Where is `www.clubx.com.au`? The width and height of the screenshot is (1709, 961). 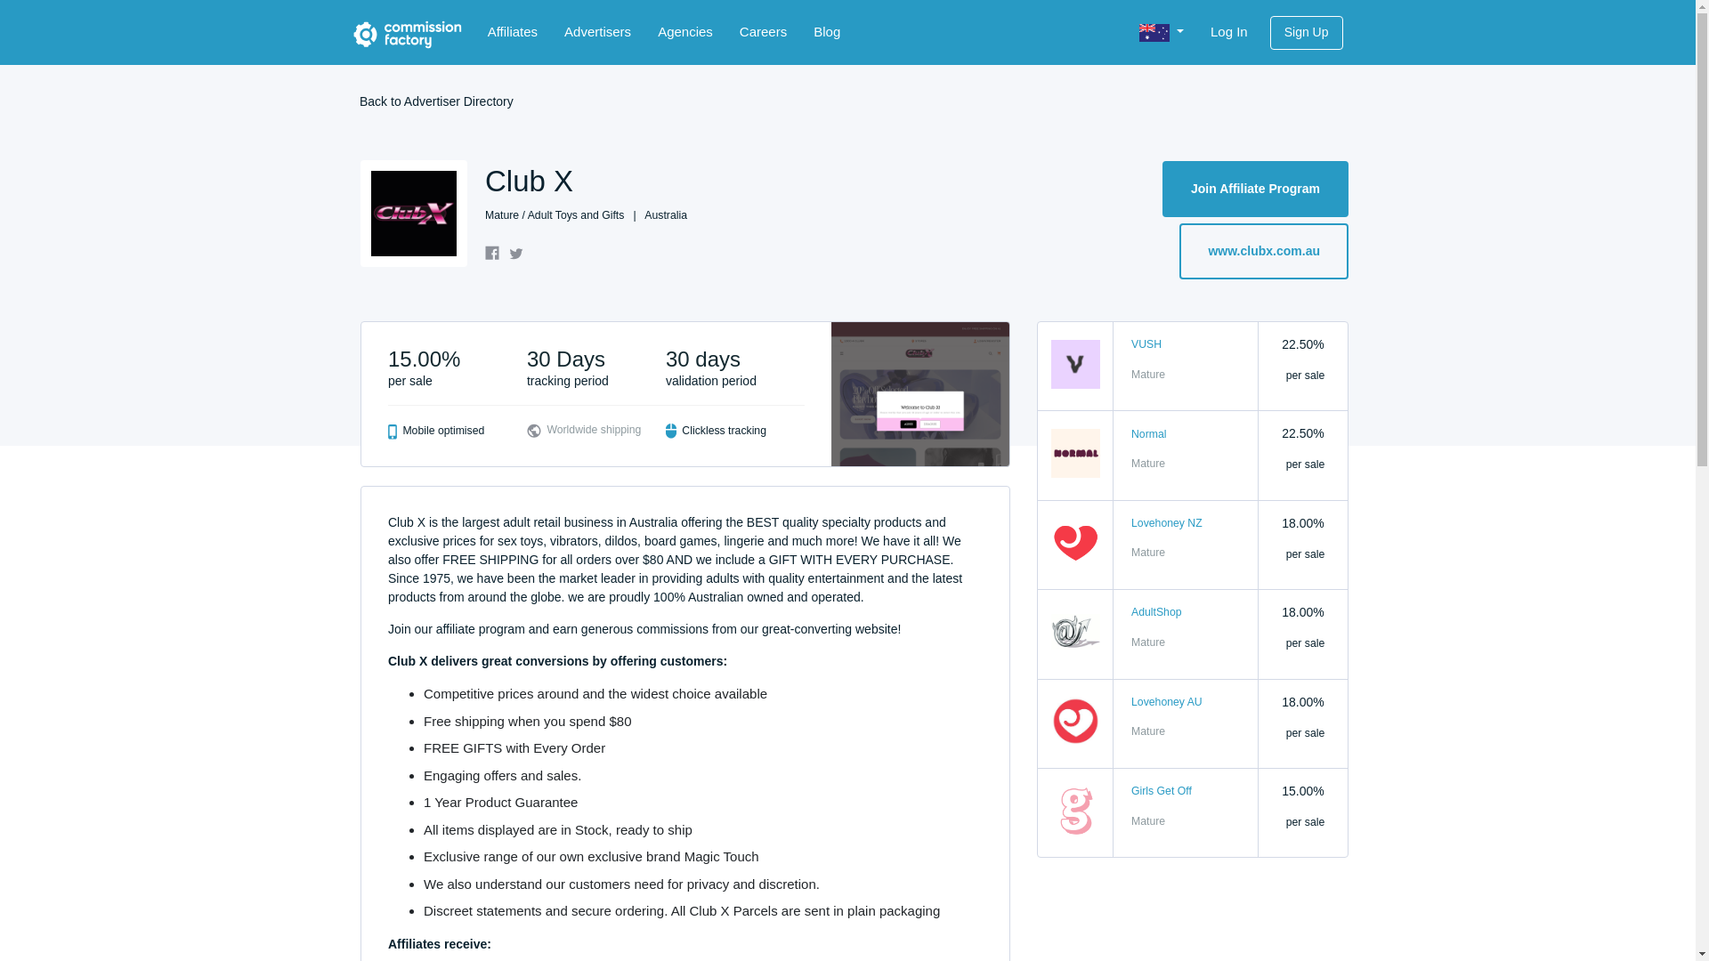
www.clubx.com.au is located at coordinates (1263, 250).